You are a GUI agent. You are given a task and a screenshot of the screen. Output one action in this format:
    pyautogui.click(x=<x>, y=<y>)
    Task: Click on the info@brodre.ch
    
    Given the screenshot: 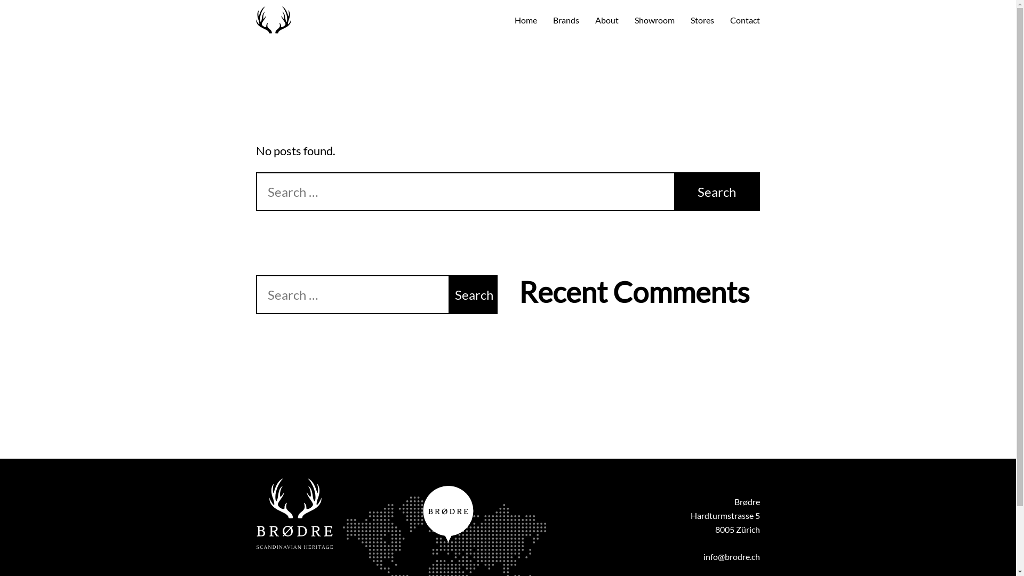 What is the action you would take?
    pyautogui.click(x=732, y=557)
    